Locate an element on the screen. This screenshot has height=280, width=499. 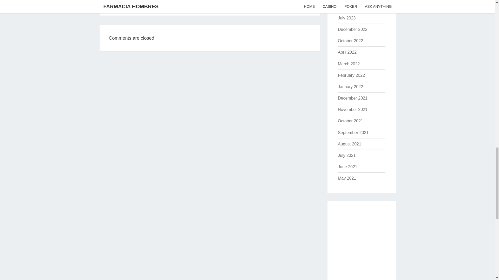
November 2021 is located at coordinates (352, 109).